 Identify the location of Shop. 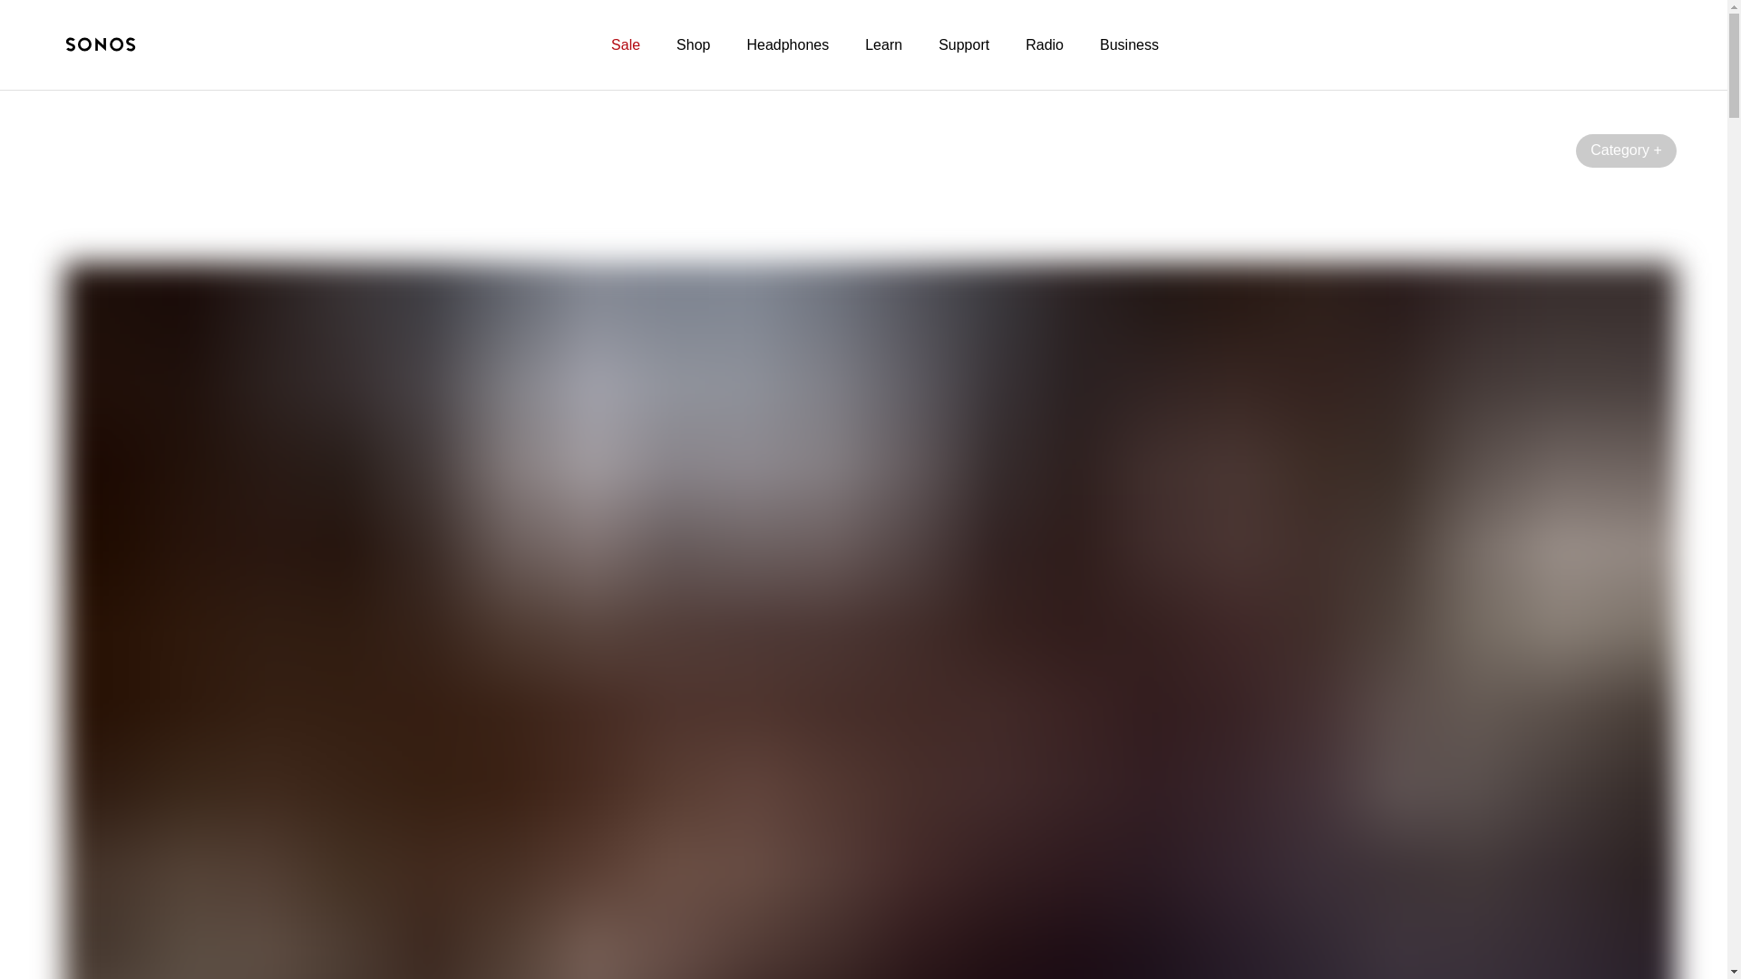
(693, 45).